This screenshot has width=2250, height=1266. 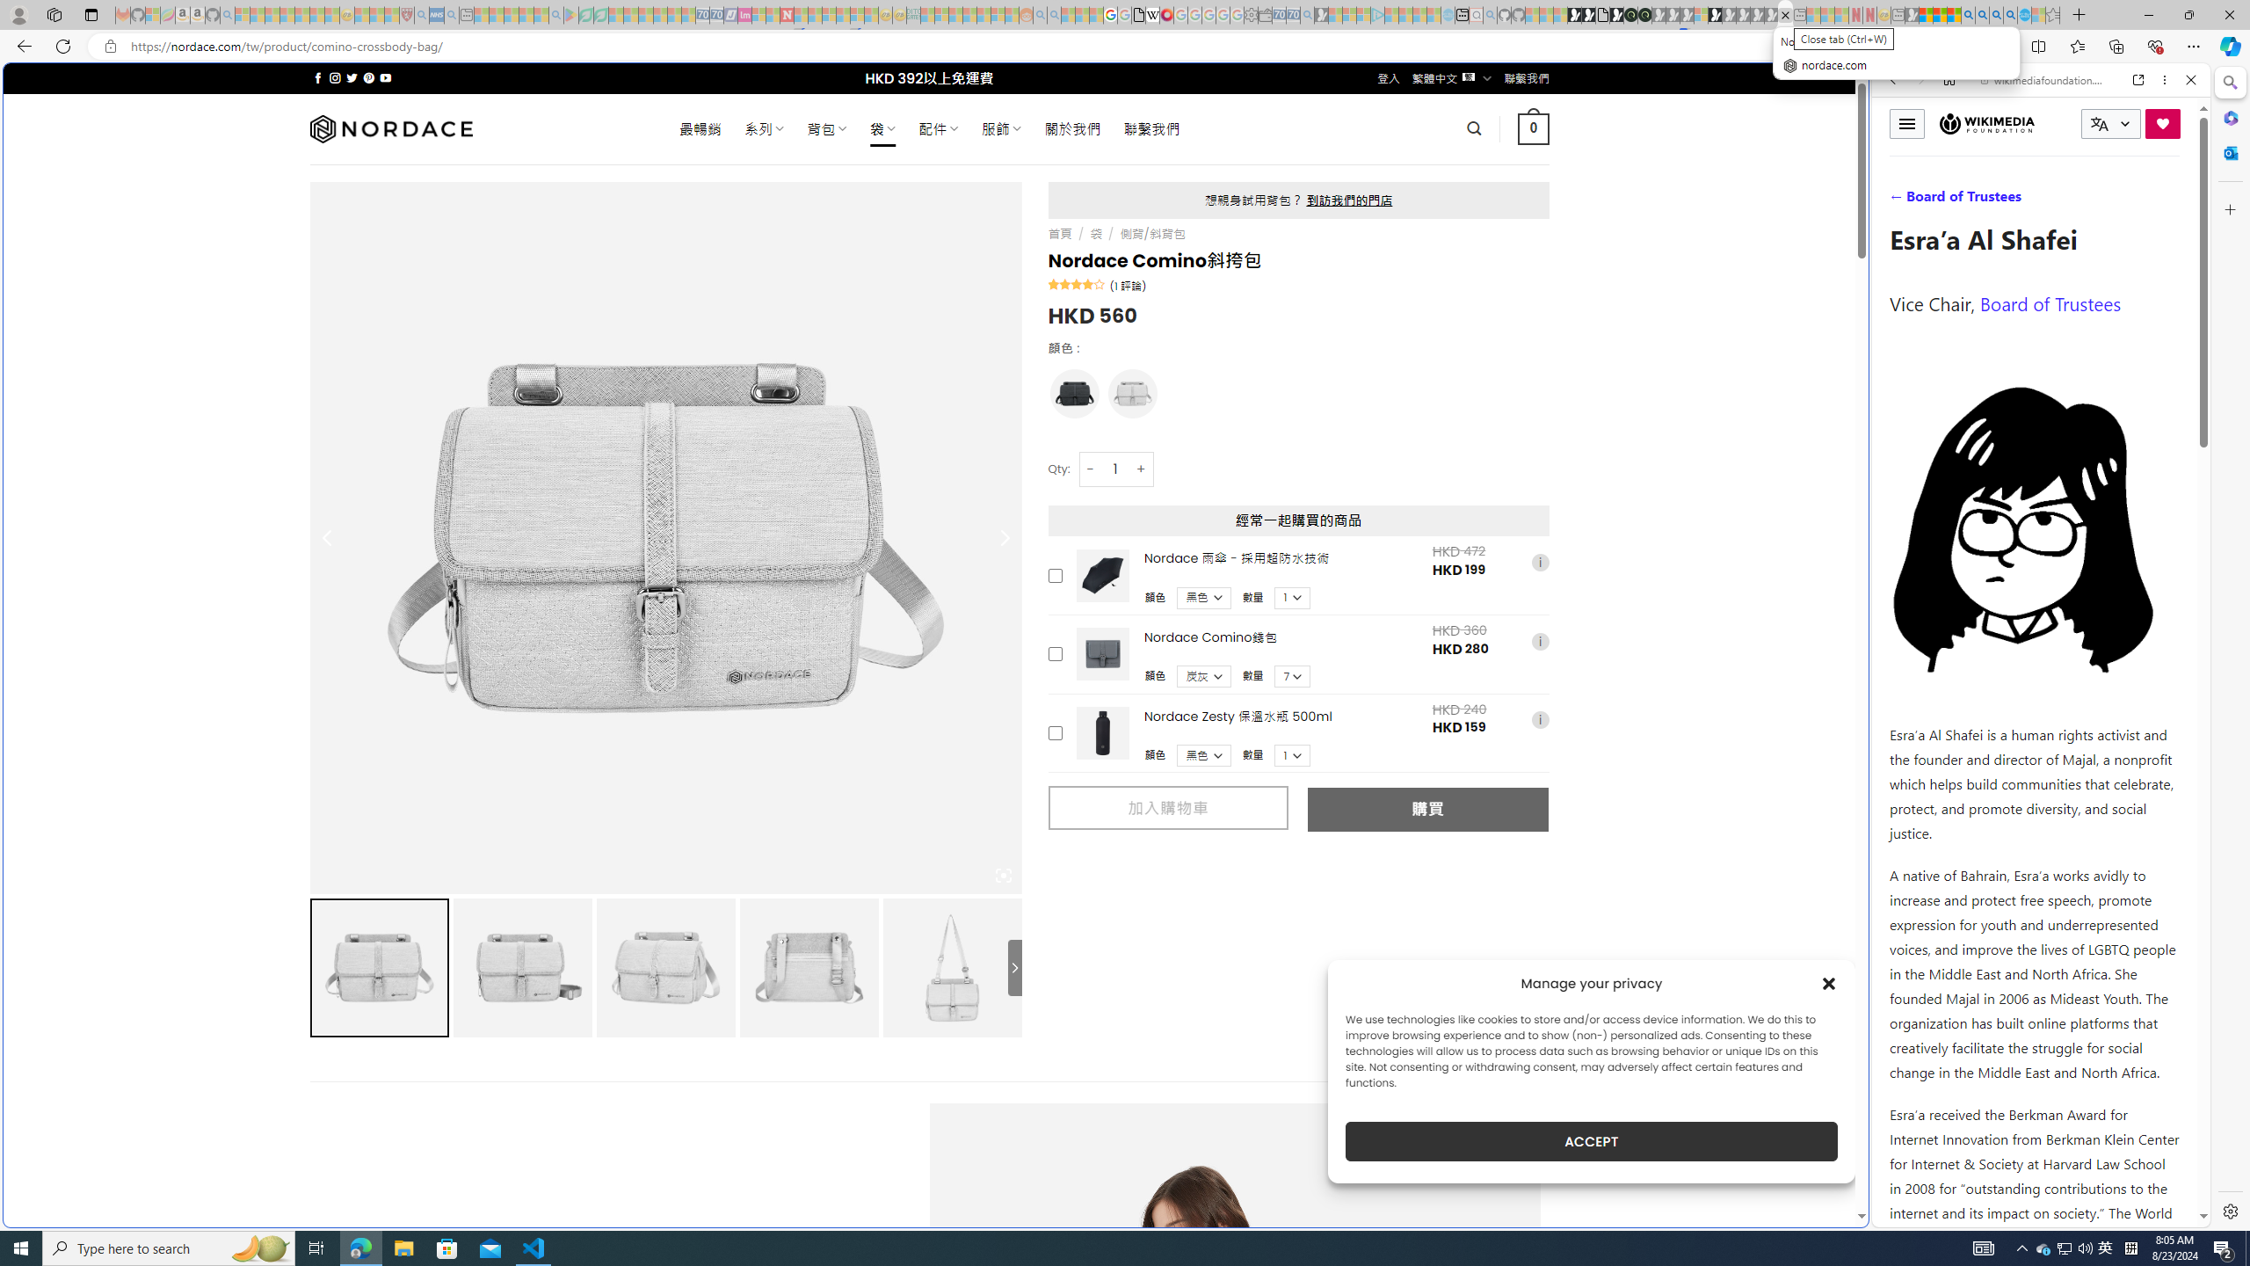 I want to click on Microsoft account | Privacy, so click(x=1728, y=1284).